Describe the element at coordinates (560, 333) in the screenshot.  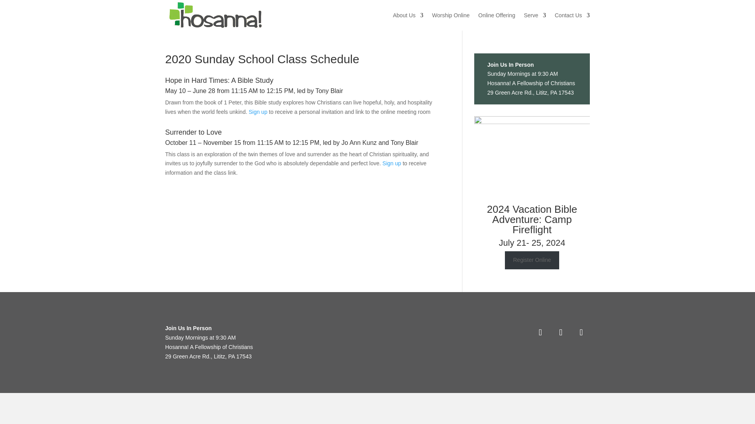
I see `Follow on Spotify` at that location.